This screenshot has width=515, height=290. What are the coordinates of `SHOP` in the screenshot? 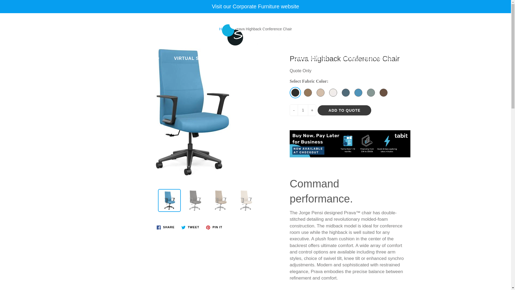 It's located at (151, 59).